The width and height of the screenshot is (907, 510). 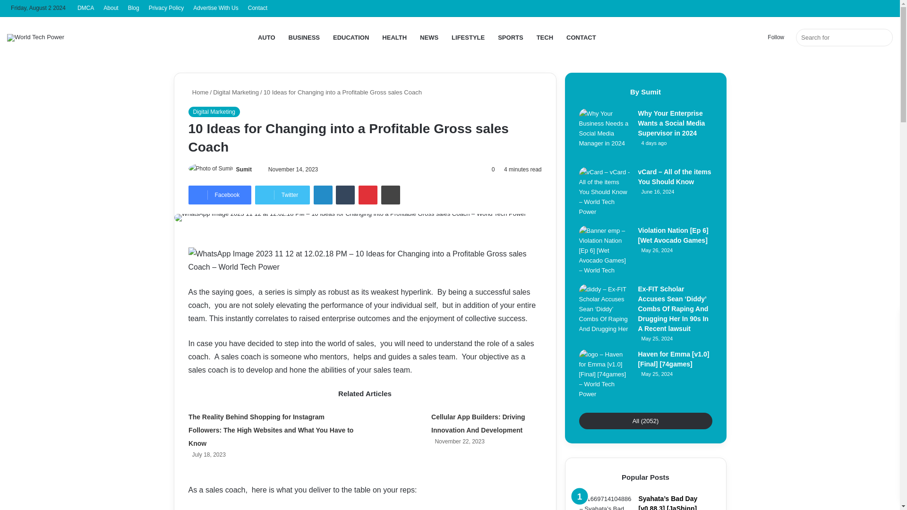 What do you see at coordinates (111, 8) in the screenshot?
I see `About` at bounding box center [111, 8].